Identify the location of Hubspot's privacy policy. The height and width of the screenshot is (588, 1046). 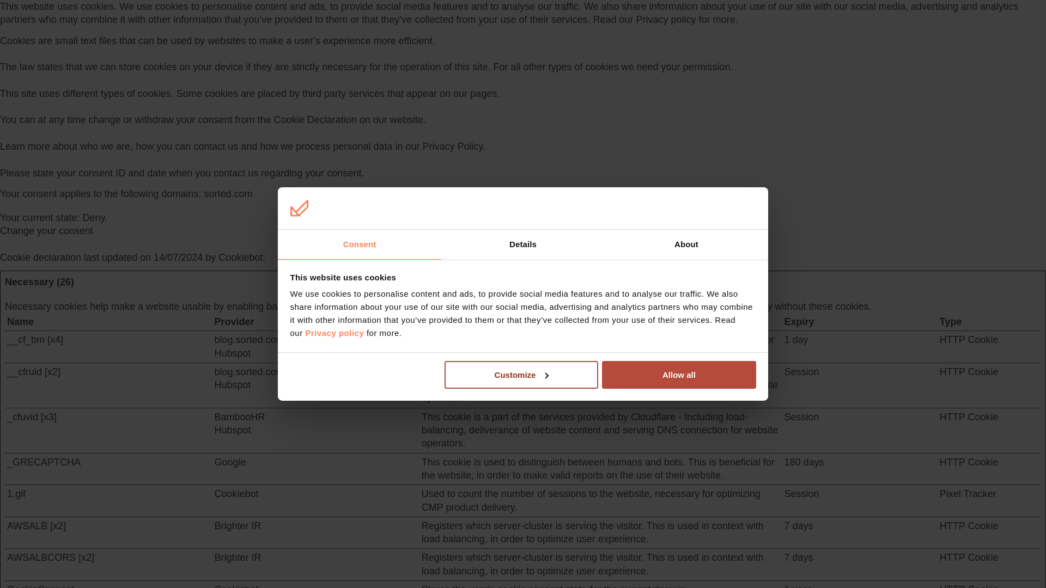
(232, 430).